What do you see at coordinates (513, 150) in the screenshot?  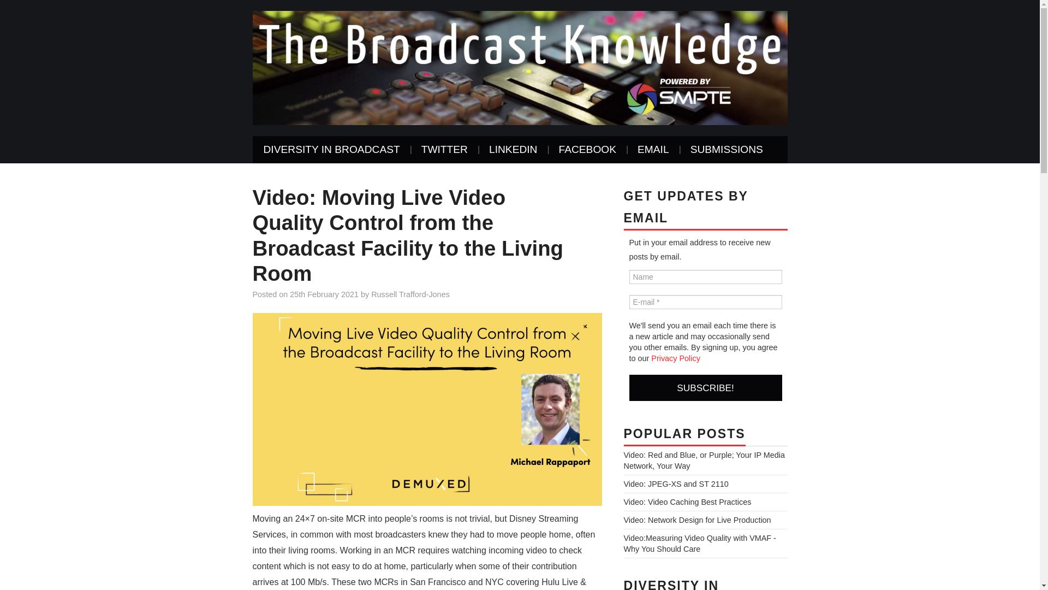 I see `LINKEDIN` at bounding box center [513, 150].